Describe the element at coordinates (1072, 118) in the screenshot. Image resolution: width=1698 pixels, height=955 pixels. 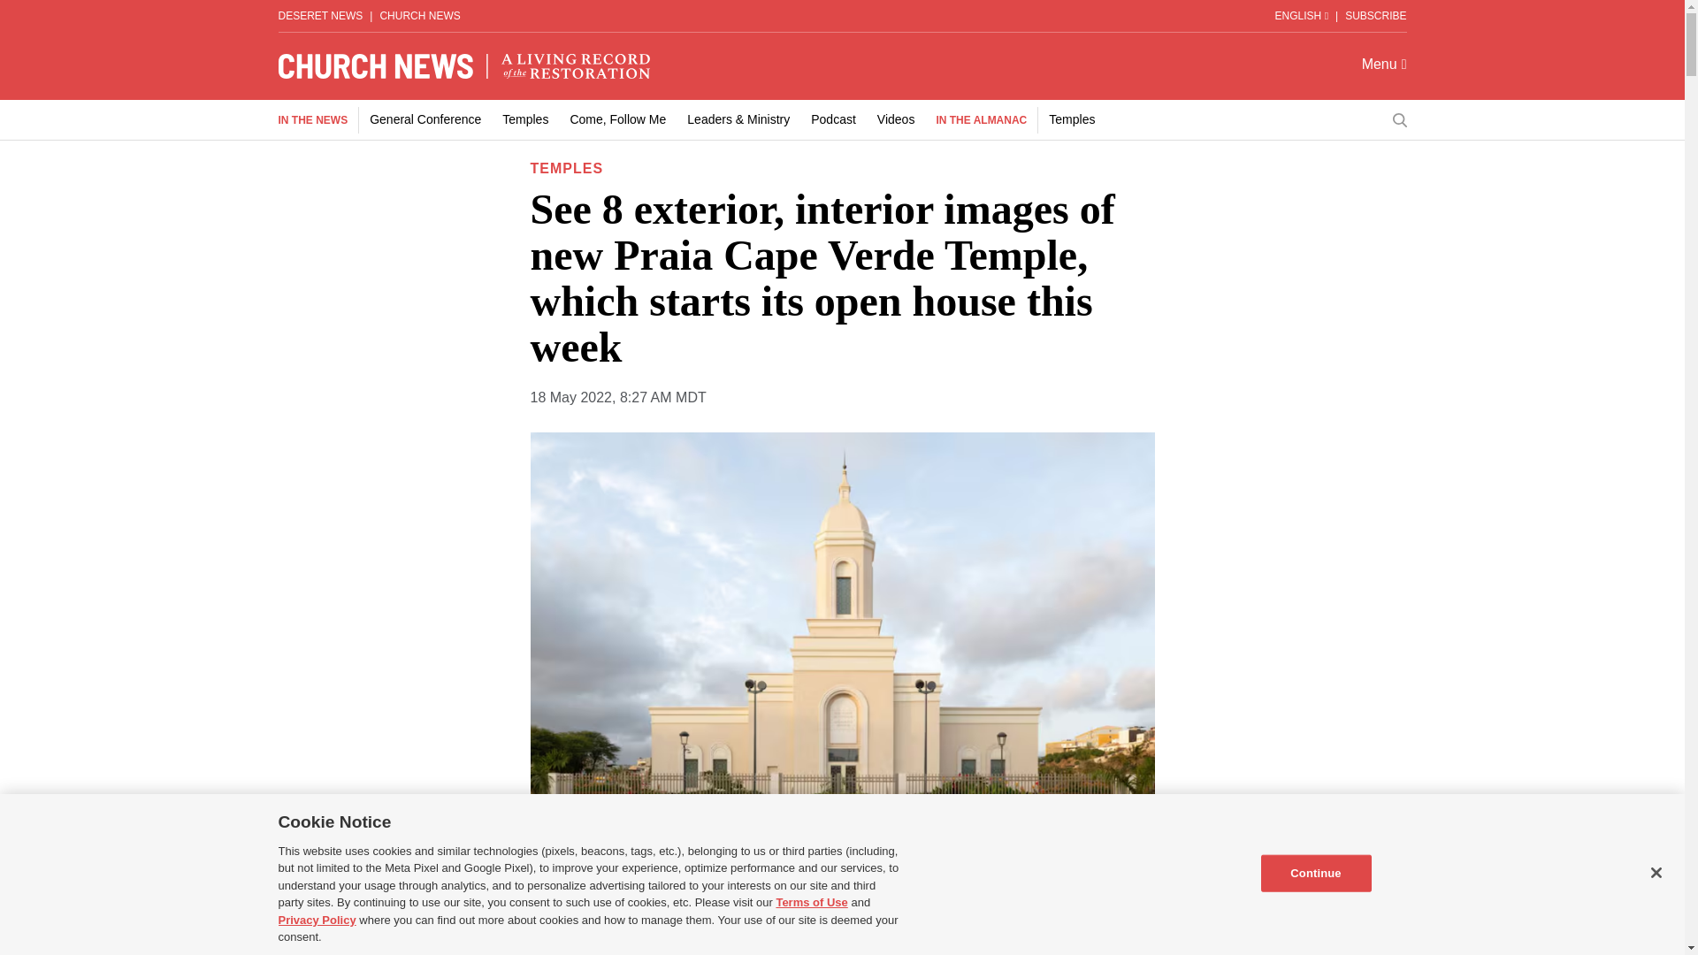
I see `Temples` at that location.